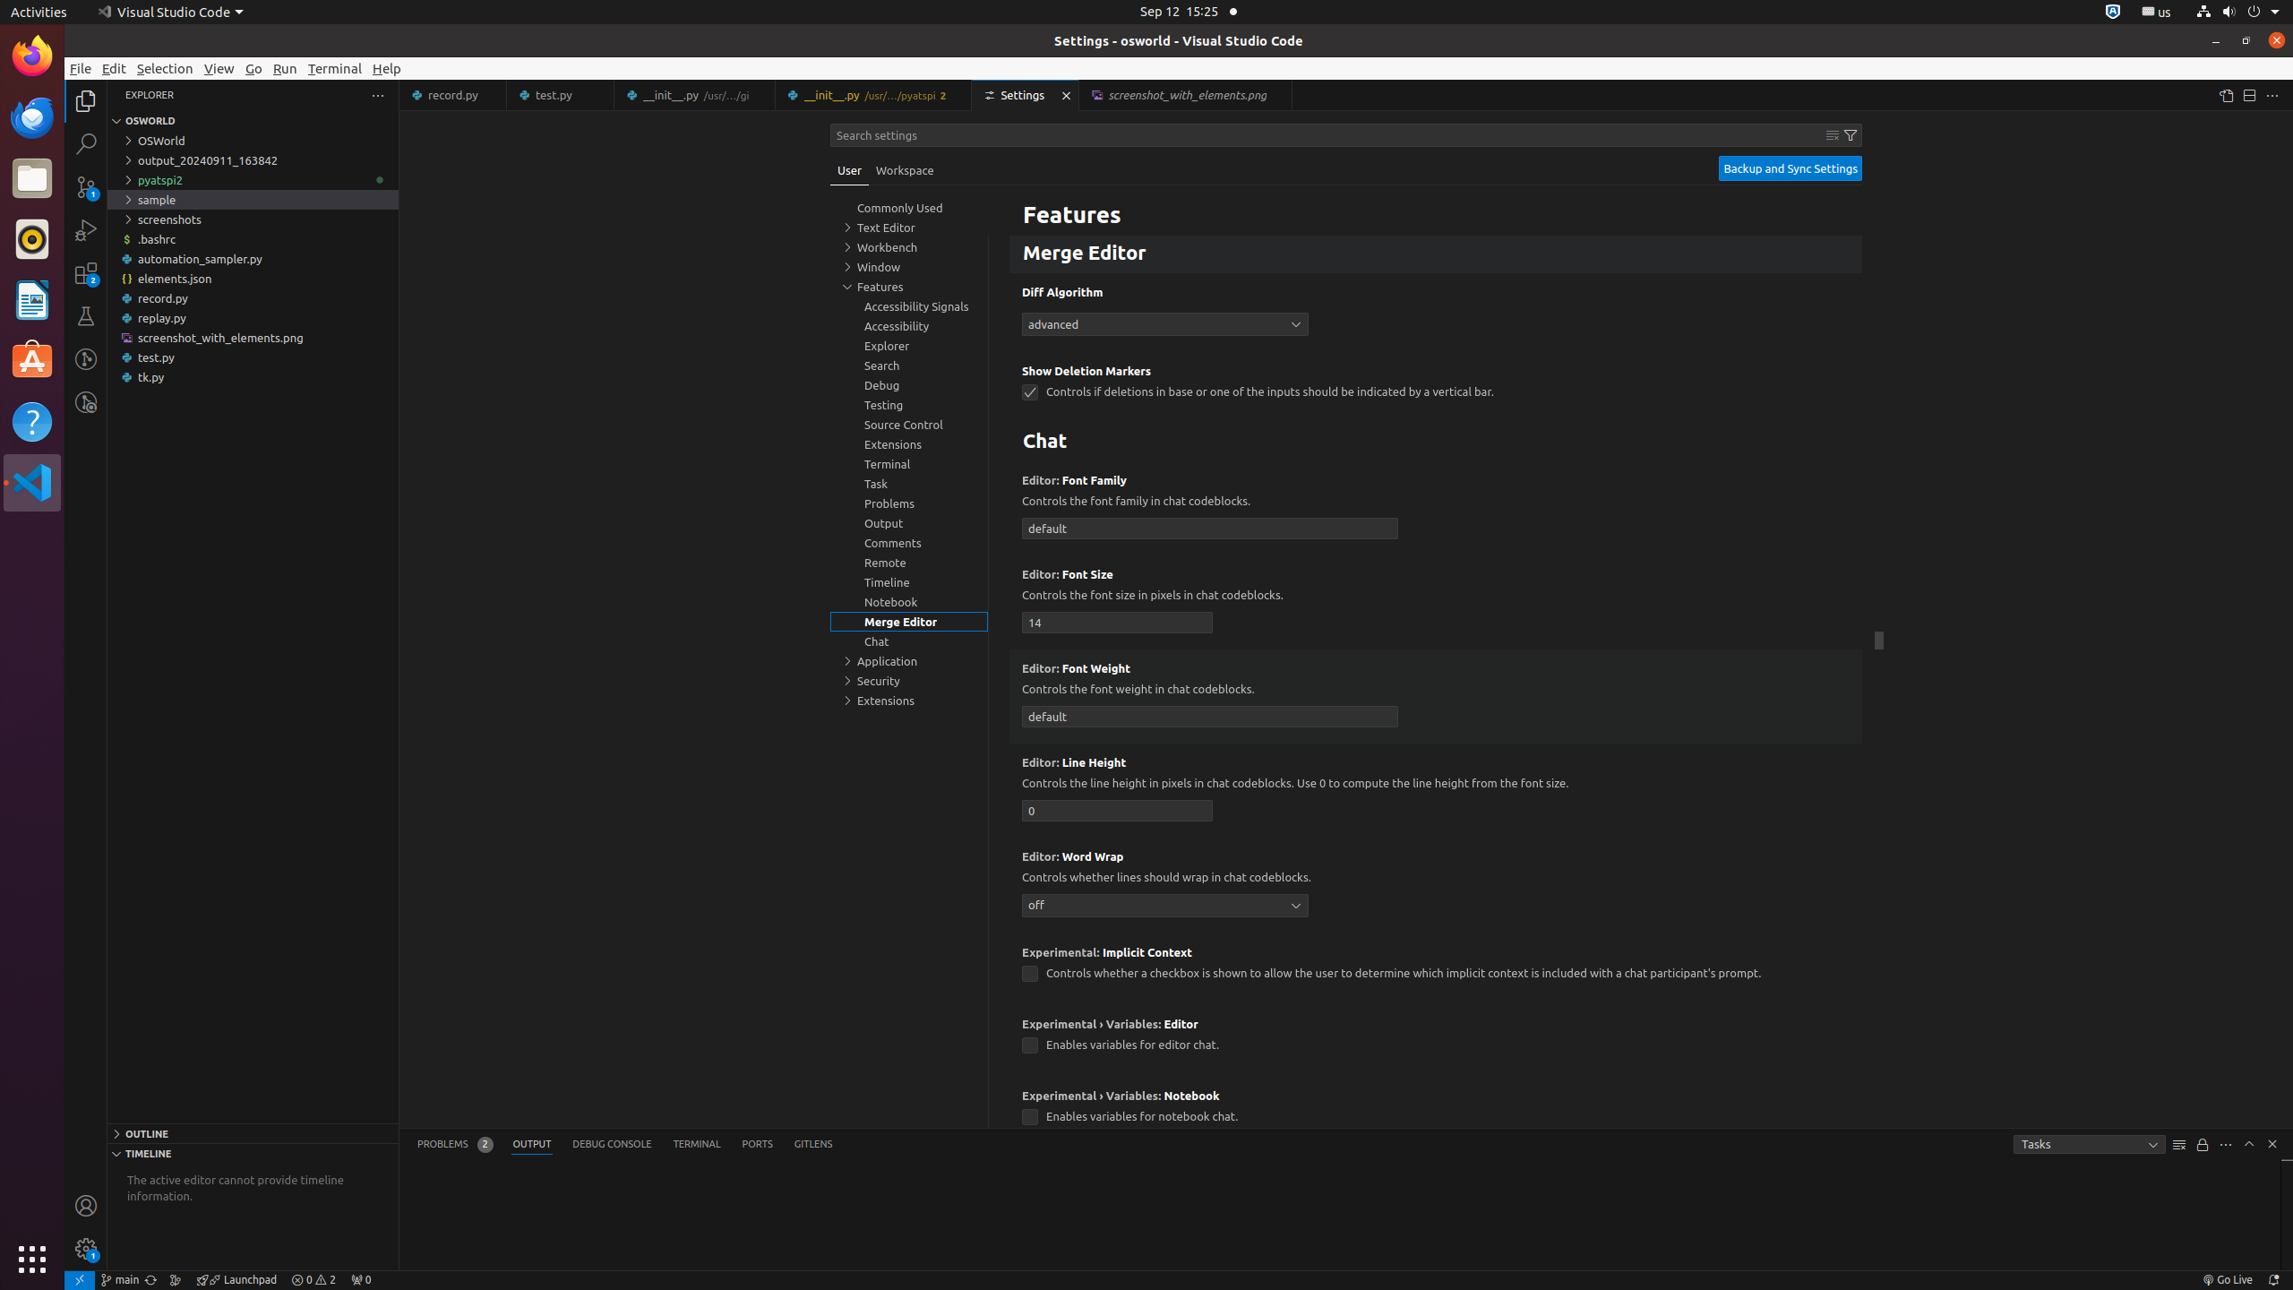 The image size is (2293, 1290). What do you see at coordinates (86, 316) in the screenshot?
I see `Testing` at bounding box center [86, 316].